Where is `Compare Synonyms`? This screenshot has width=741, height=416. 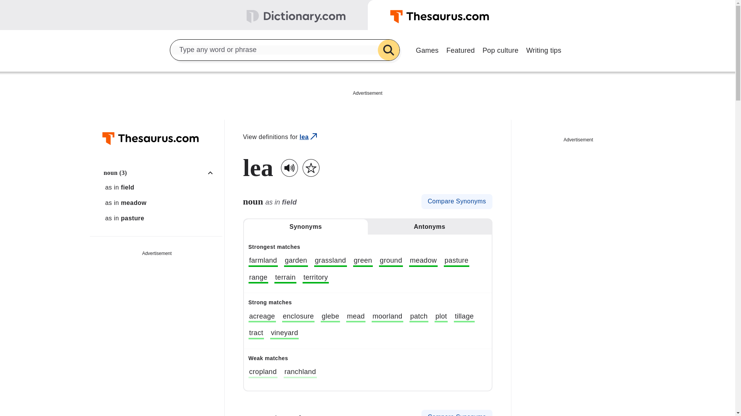 Compare Synonyms is located at coordinates (457, 201).